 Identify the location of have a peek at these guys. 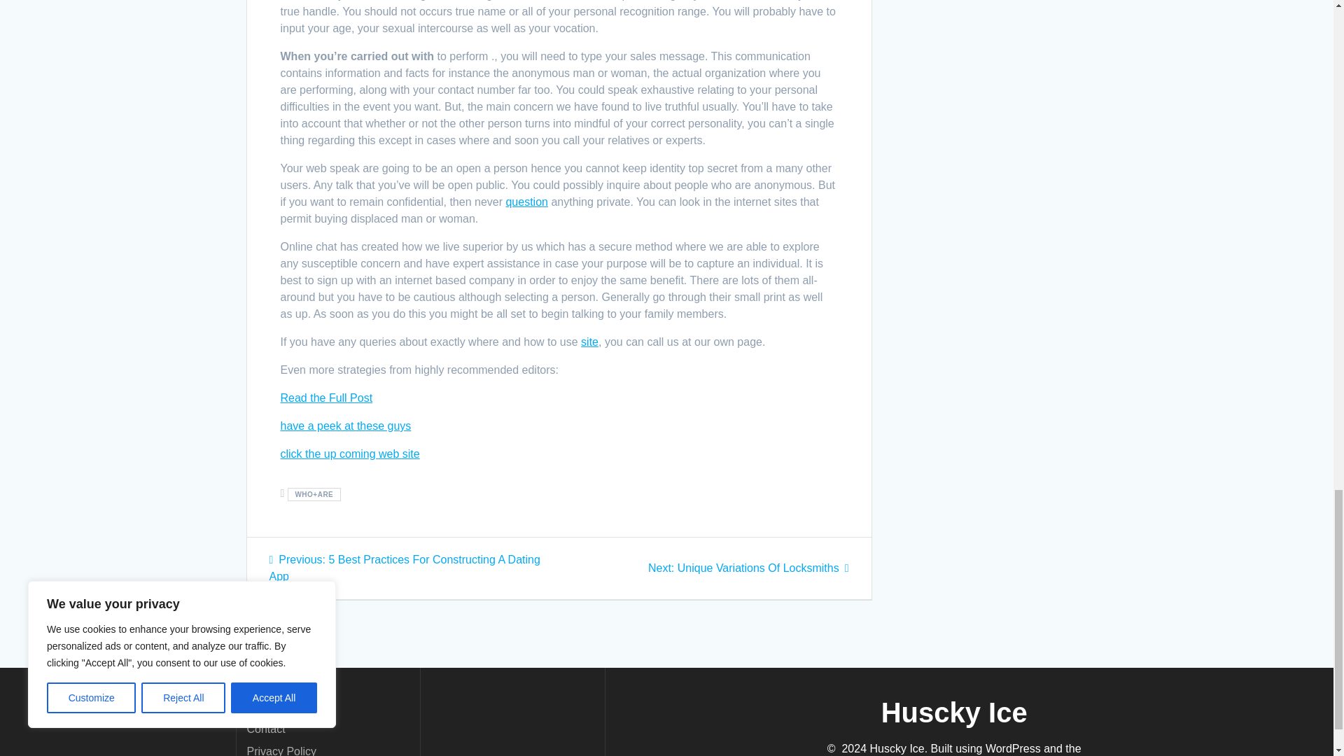
(325, 398).